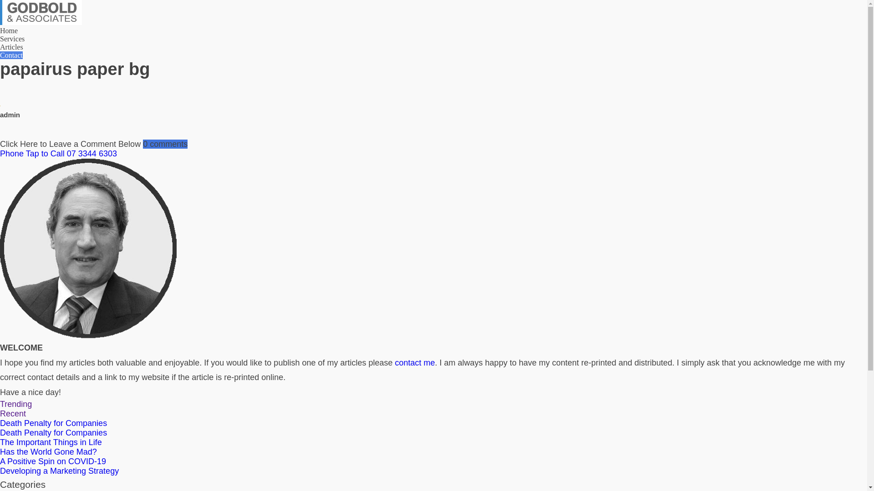 The width and height of the screenshot is (874, 491). Describe the element at coordinates (415, 363) in the screenshot. I see `contact me` at that location.